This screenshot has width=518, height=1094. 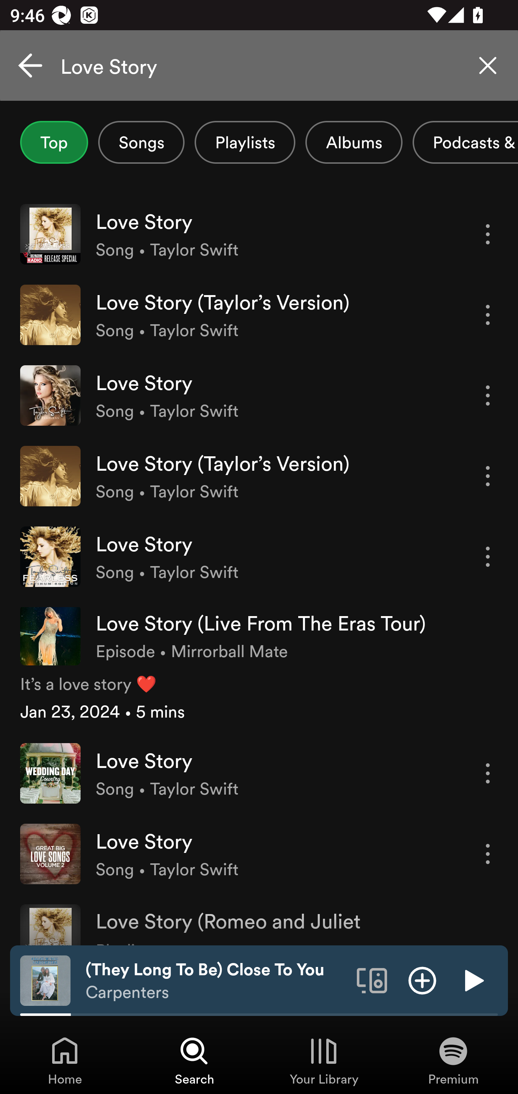 I want to click on Connect to a device. Opens the devices menu, so click(x=372, y=980).